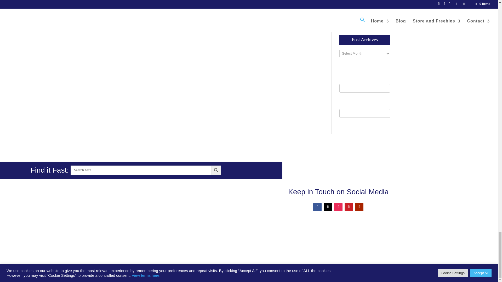 The width and height of the screenshot is (502, 282). I want to click on Follow on Instagram, so click(338, 207).